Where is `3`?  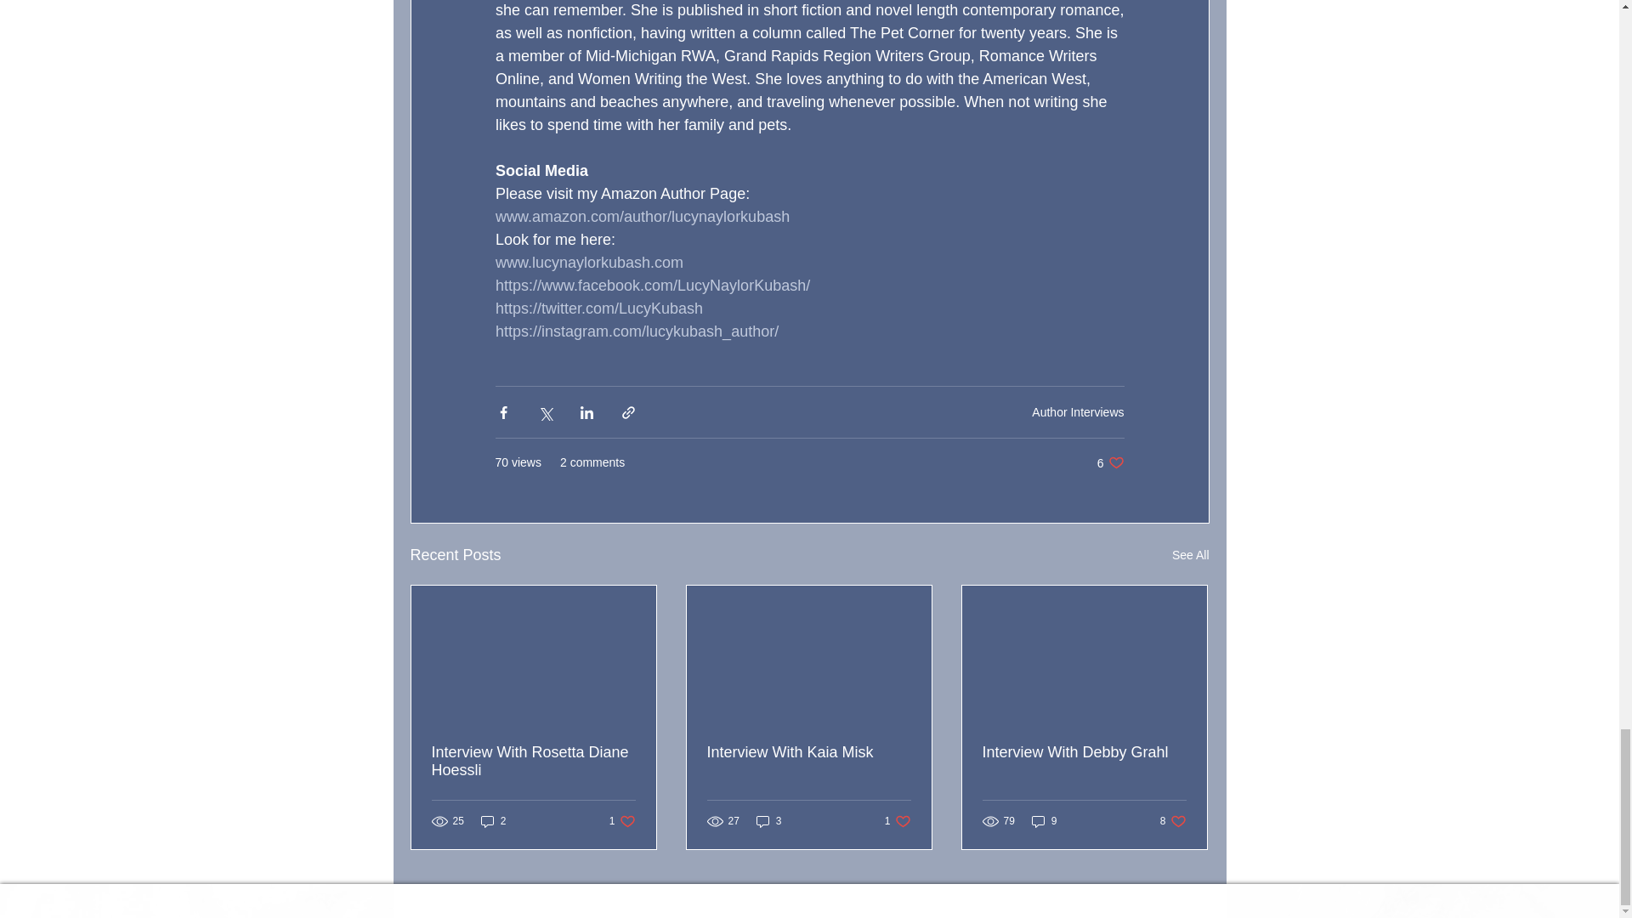 3 is located at coordinates (1190, 556).